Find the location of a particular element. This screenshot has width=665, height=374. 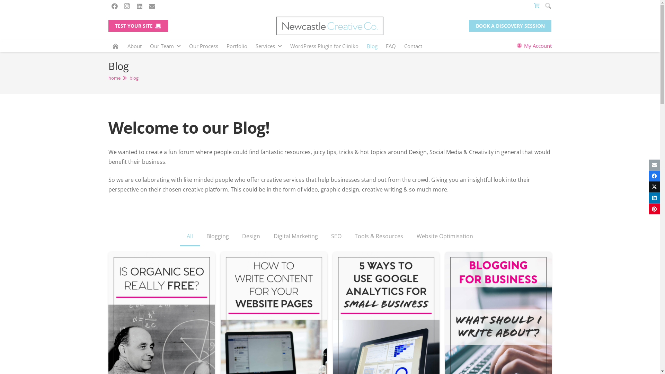

LinkedIn is located at coordinates (154, 290).